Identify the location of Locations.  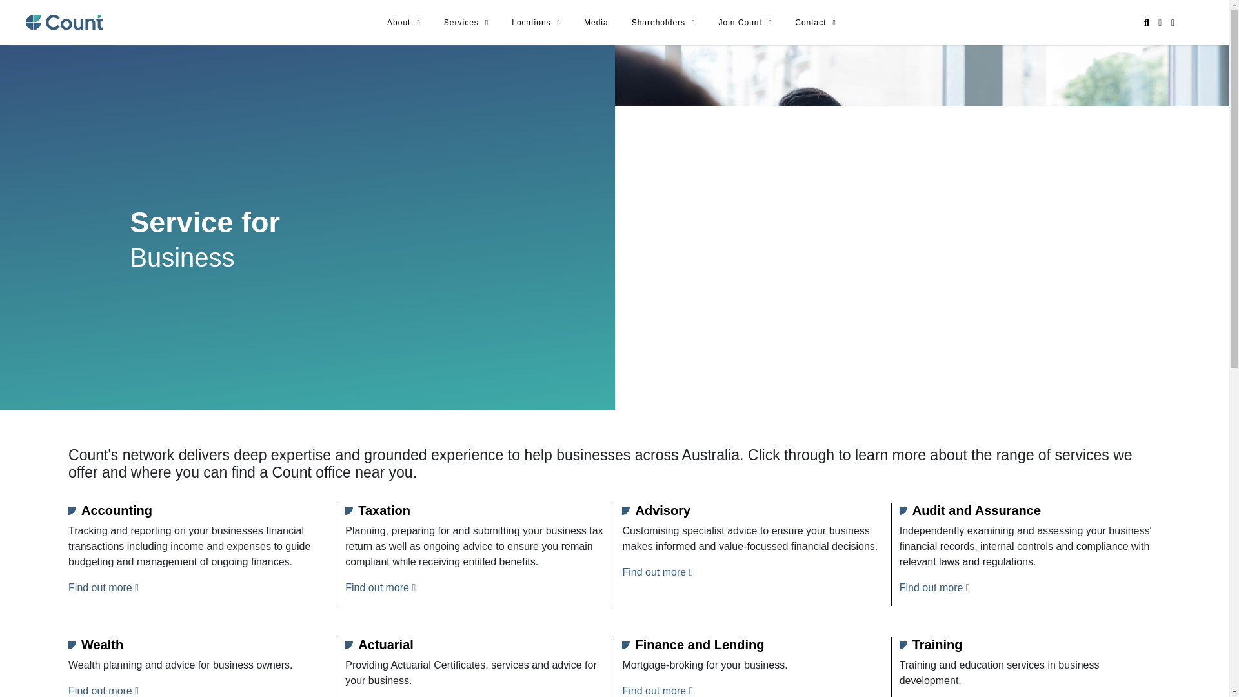
(536, 22).